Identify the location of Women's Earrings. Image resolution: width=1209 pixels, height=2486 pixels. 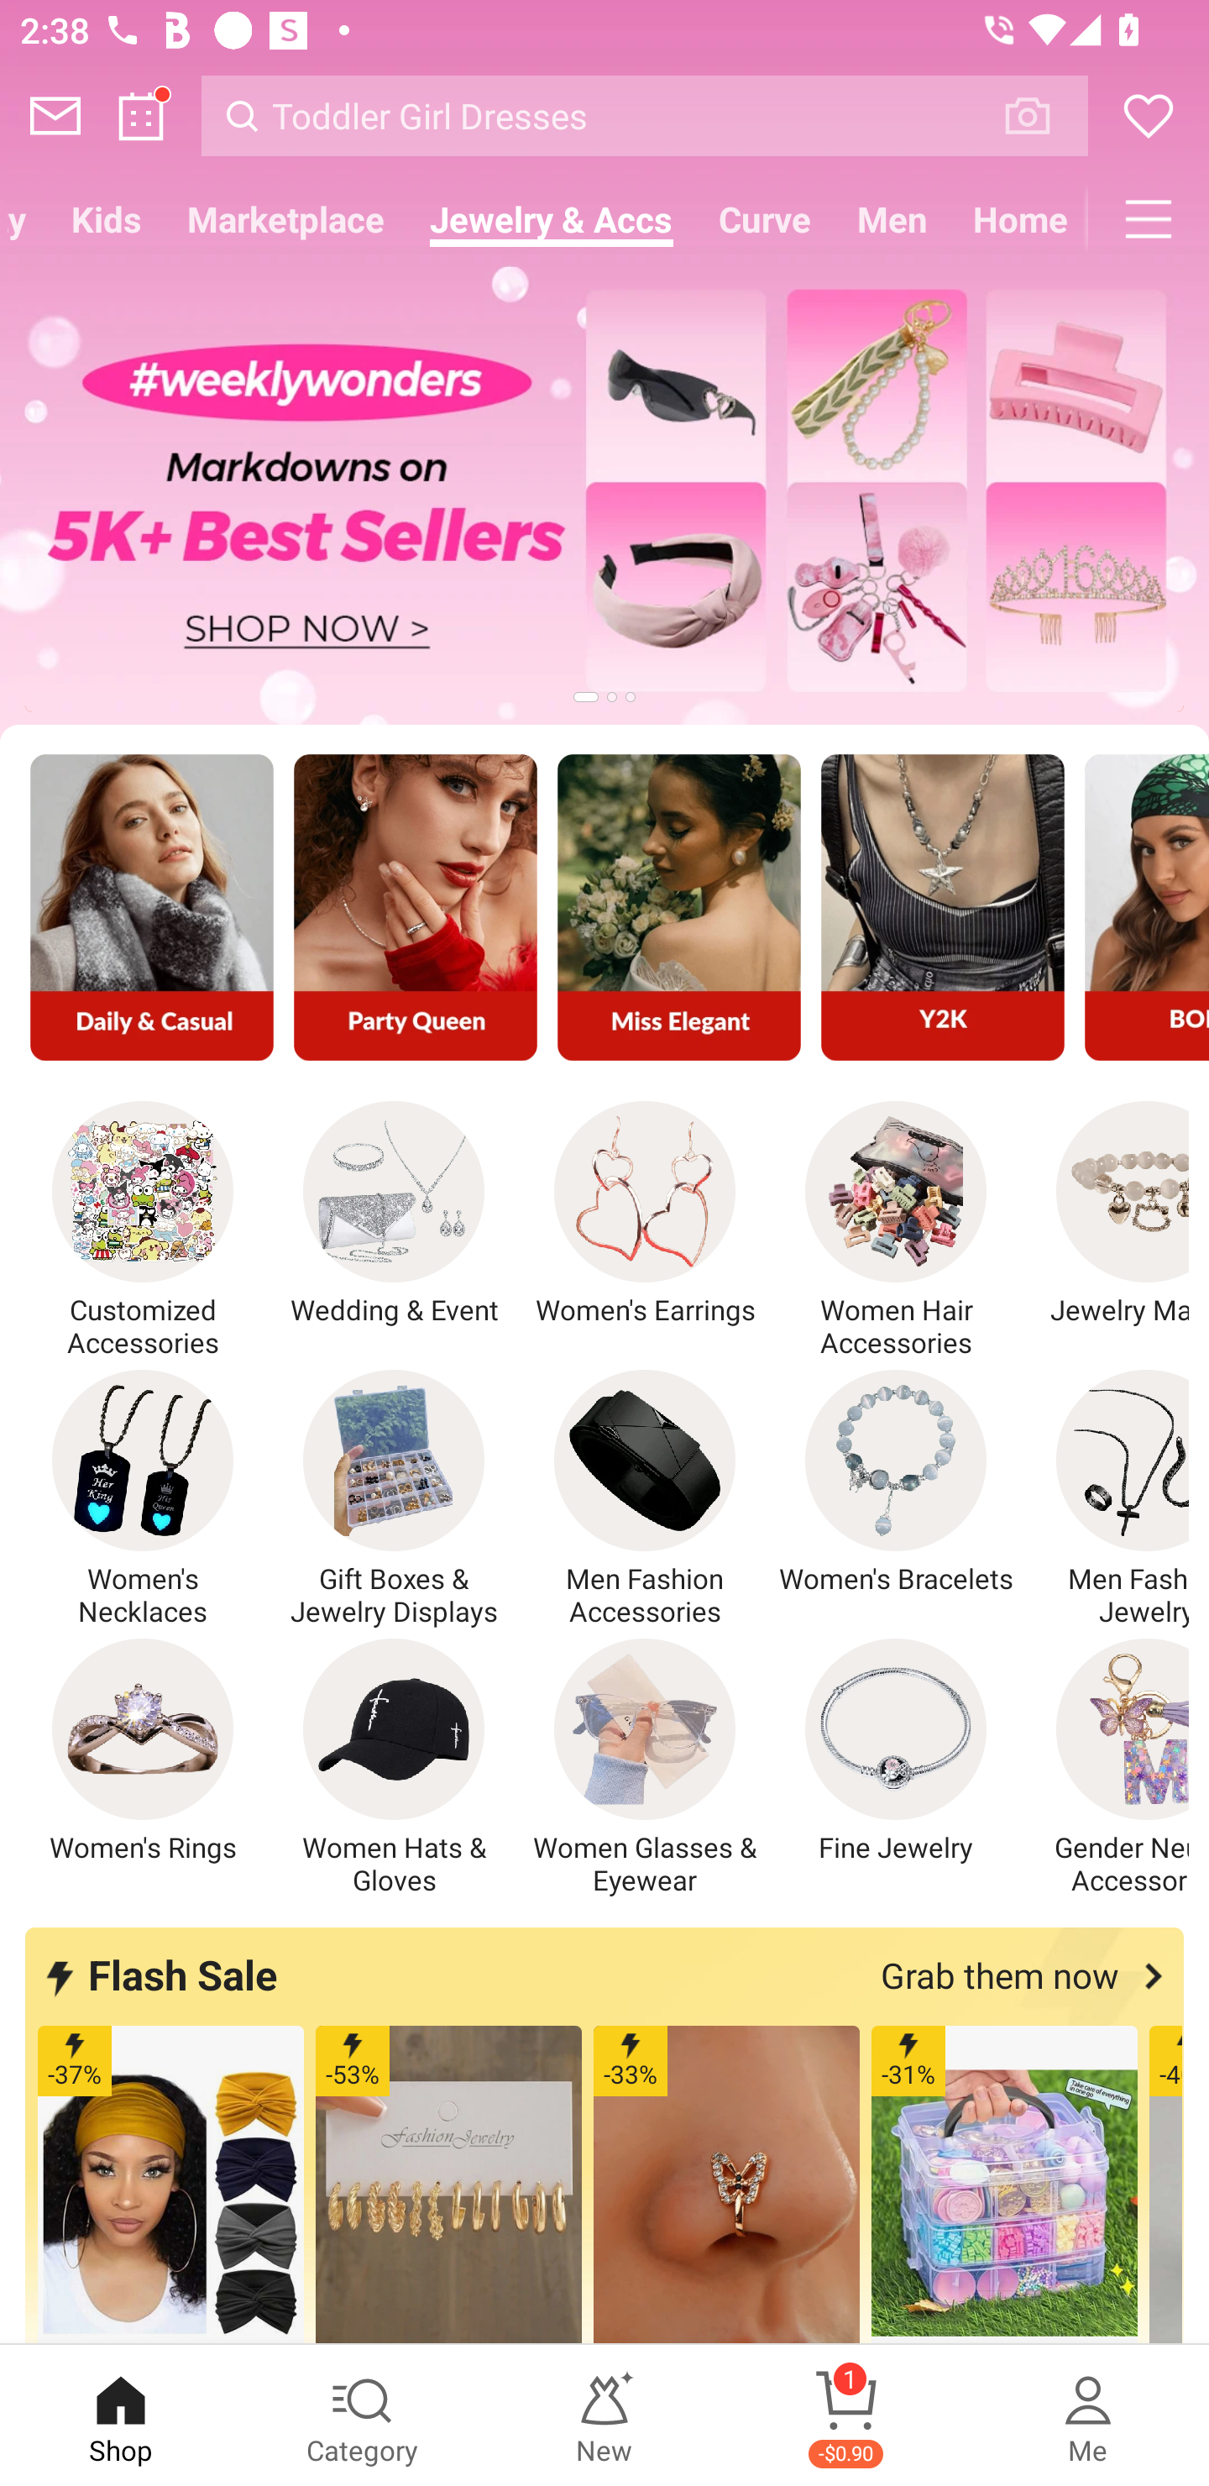
(645, 1214).